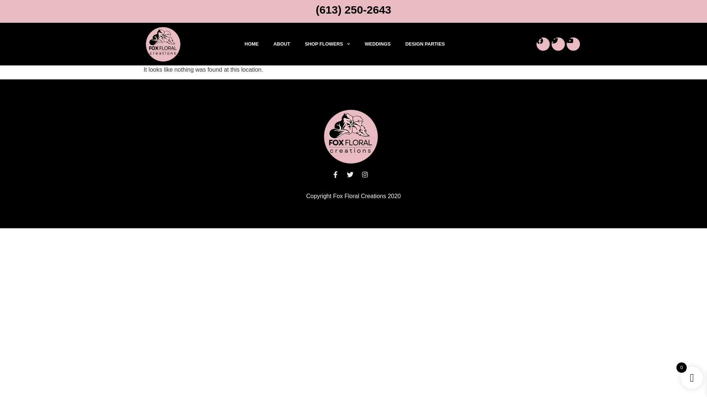  Describe the element at coordinates (251, 44) in the screenshot. I see `HOME` at that location.